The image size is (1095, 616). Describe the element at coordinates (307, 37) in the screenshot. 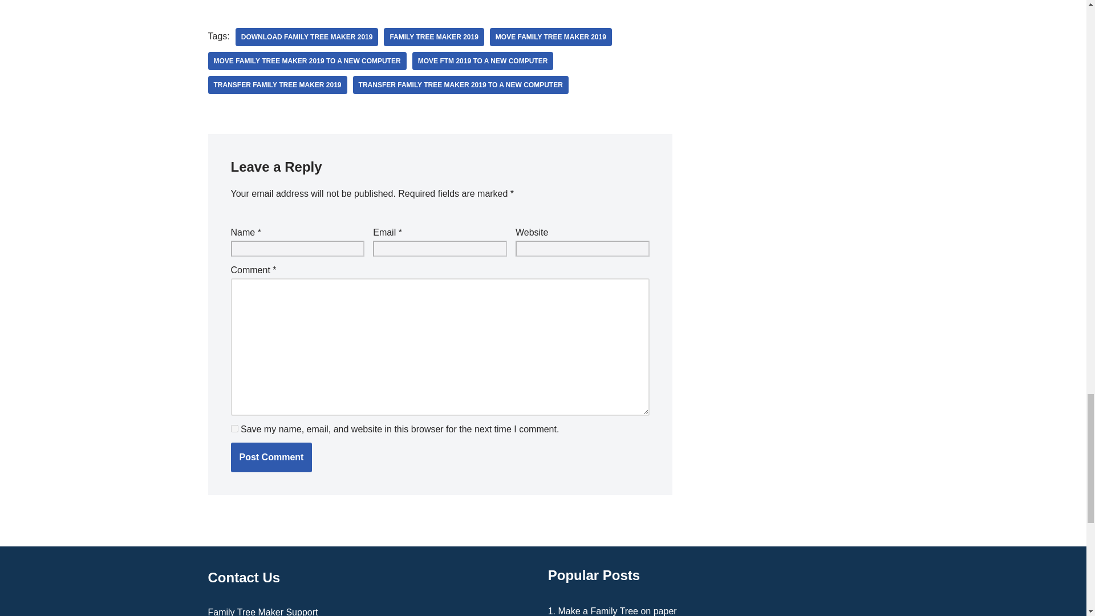

I see `download family tree maker 2019` at that location.